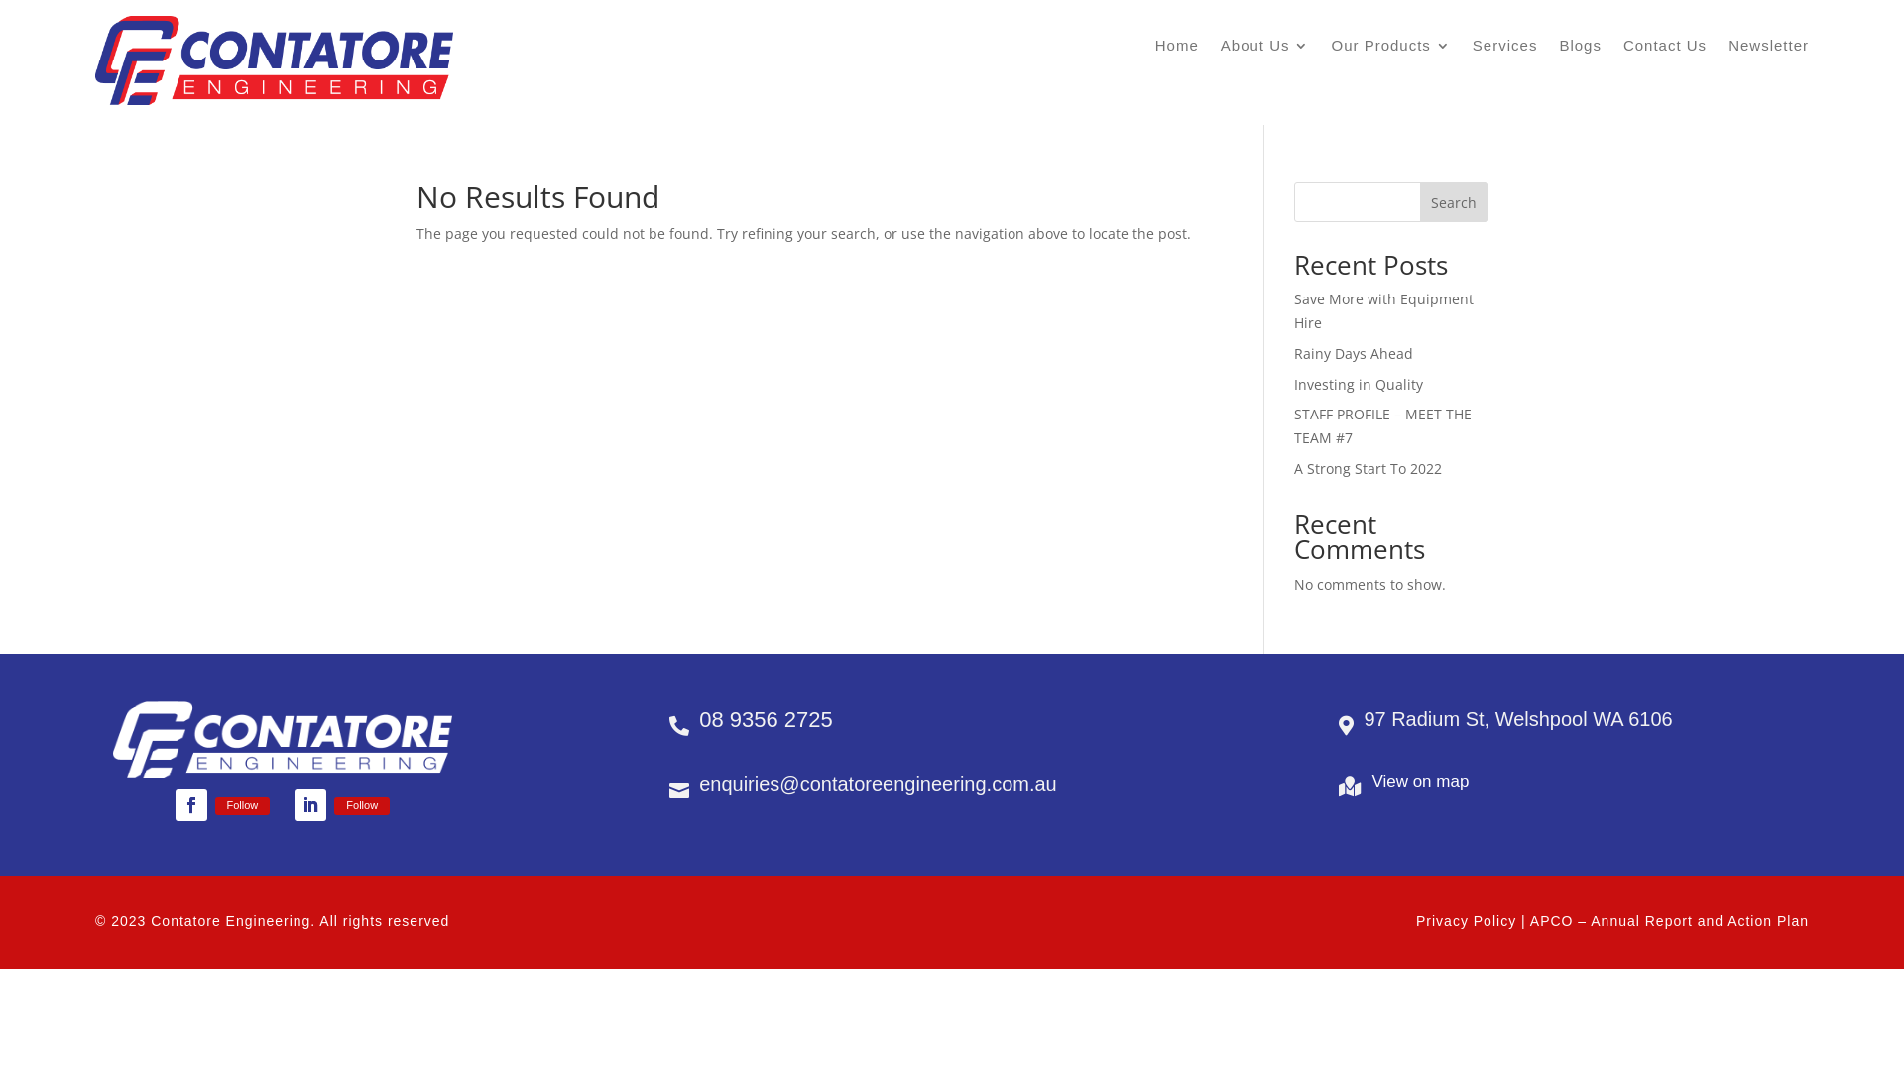  What do you see at coordinates (1420, 781) in the screenshot?
I see `View on map` at bounding box center [1420, 781].